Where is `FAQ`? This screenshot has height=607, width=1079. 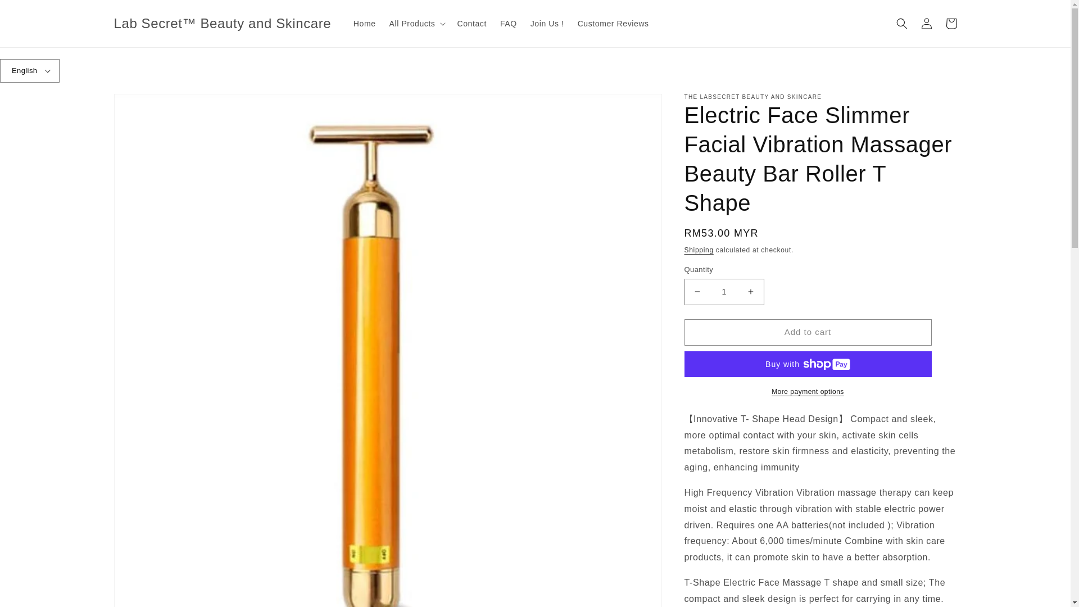
FAQ is located at coordinates (508, 23).